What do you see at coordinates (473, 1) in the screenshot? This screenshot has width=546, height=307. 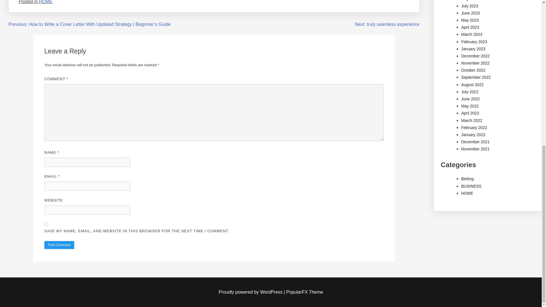 I see `August 2023` at bounding box center [473, 1].